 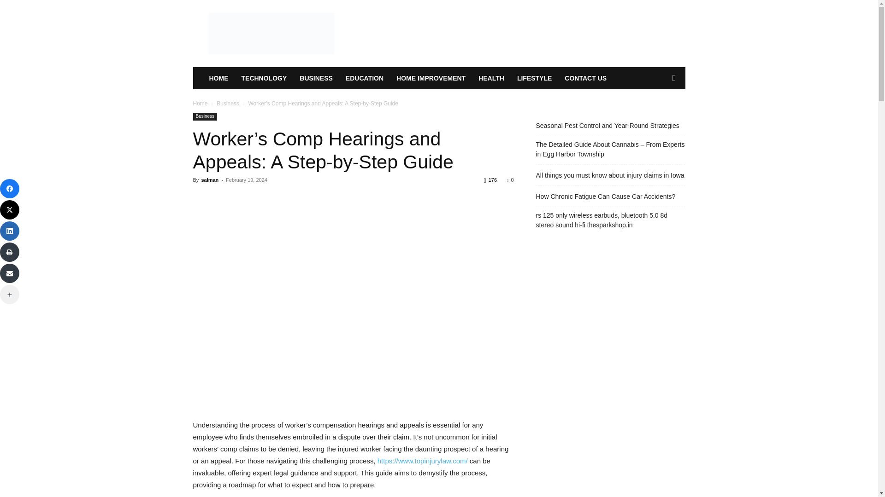 What do you see at coordinates (364, 78) in the screenshot?
I see `EDUCATION` at bounding box center [364, 78].